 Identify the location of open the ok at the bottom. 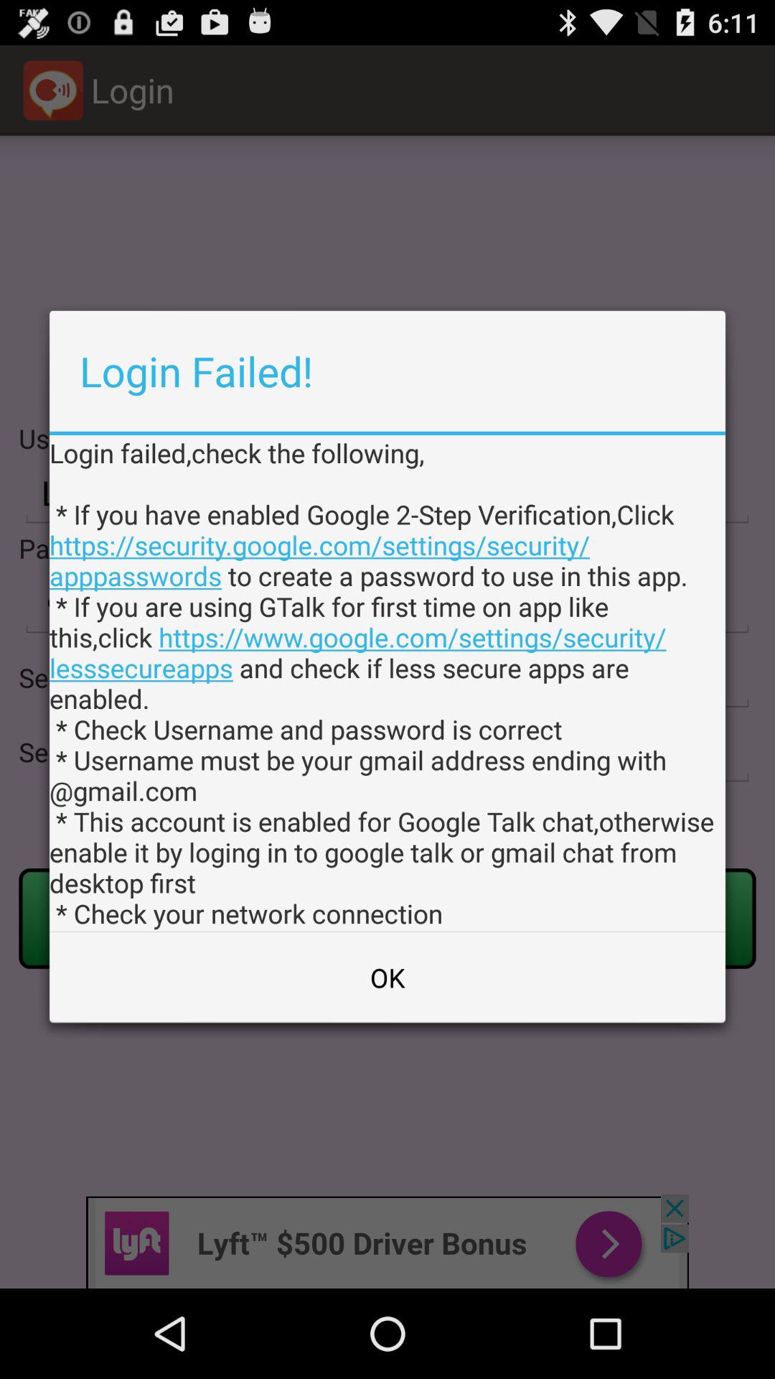
(387, 978).